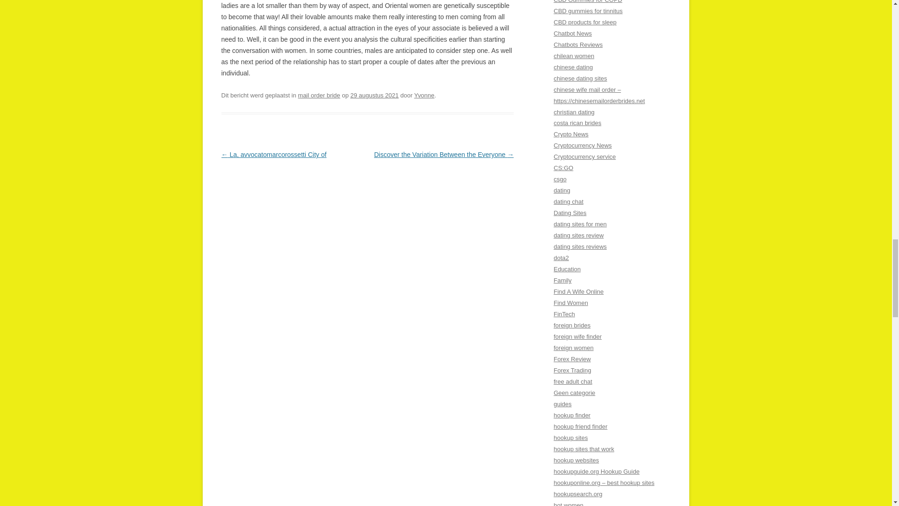 The height and width of the screenshot is (506, 899). I want to click on Yvonne, so click(424, 95).